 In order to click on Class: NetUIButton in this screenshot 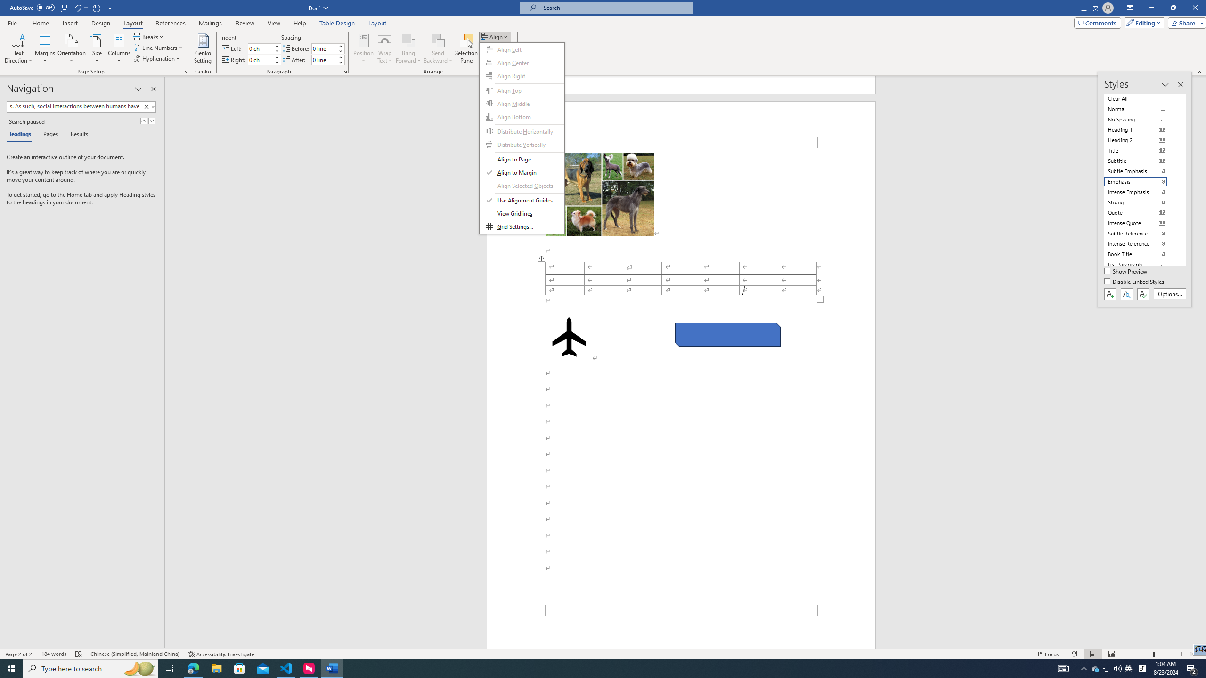, I will do `click(1143, 294)`.